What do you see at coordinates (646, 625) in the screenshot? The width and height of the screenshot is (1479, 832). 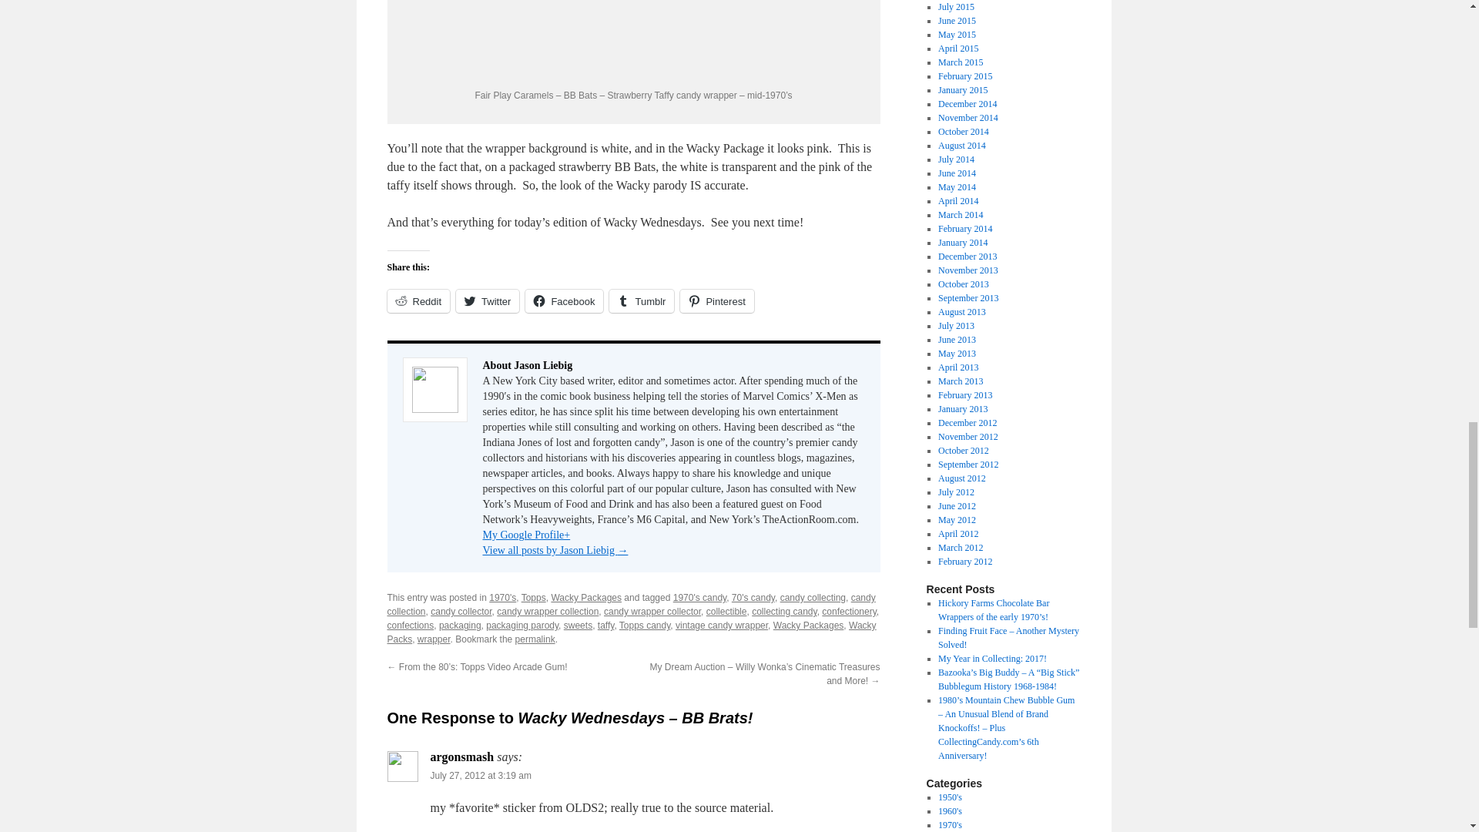 I see `Topps candy` at bounding box center [646, 625].